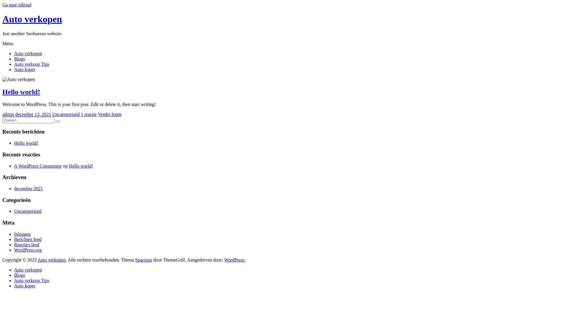  Describe the element at coordinates (38, 166) in the screenshot. I see `A WordPress Commenter` at that location.